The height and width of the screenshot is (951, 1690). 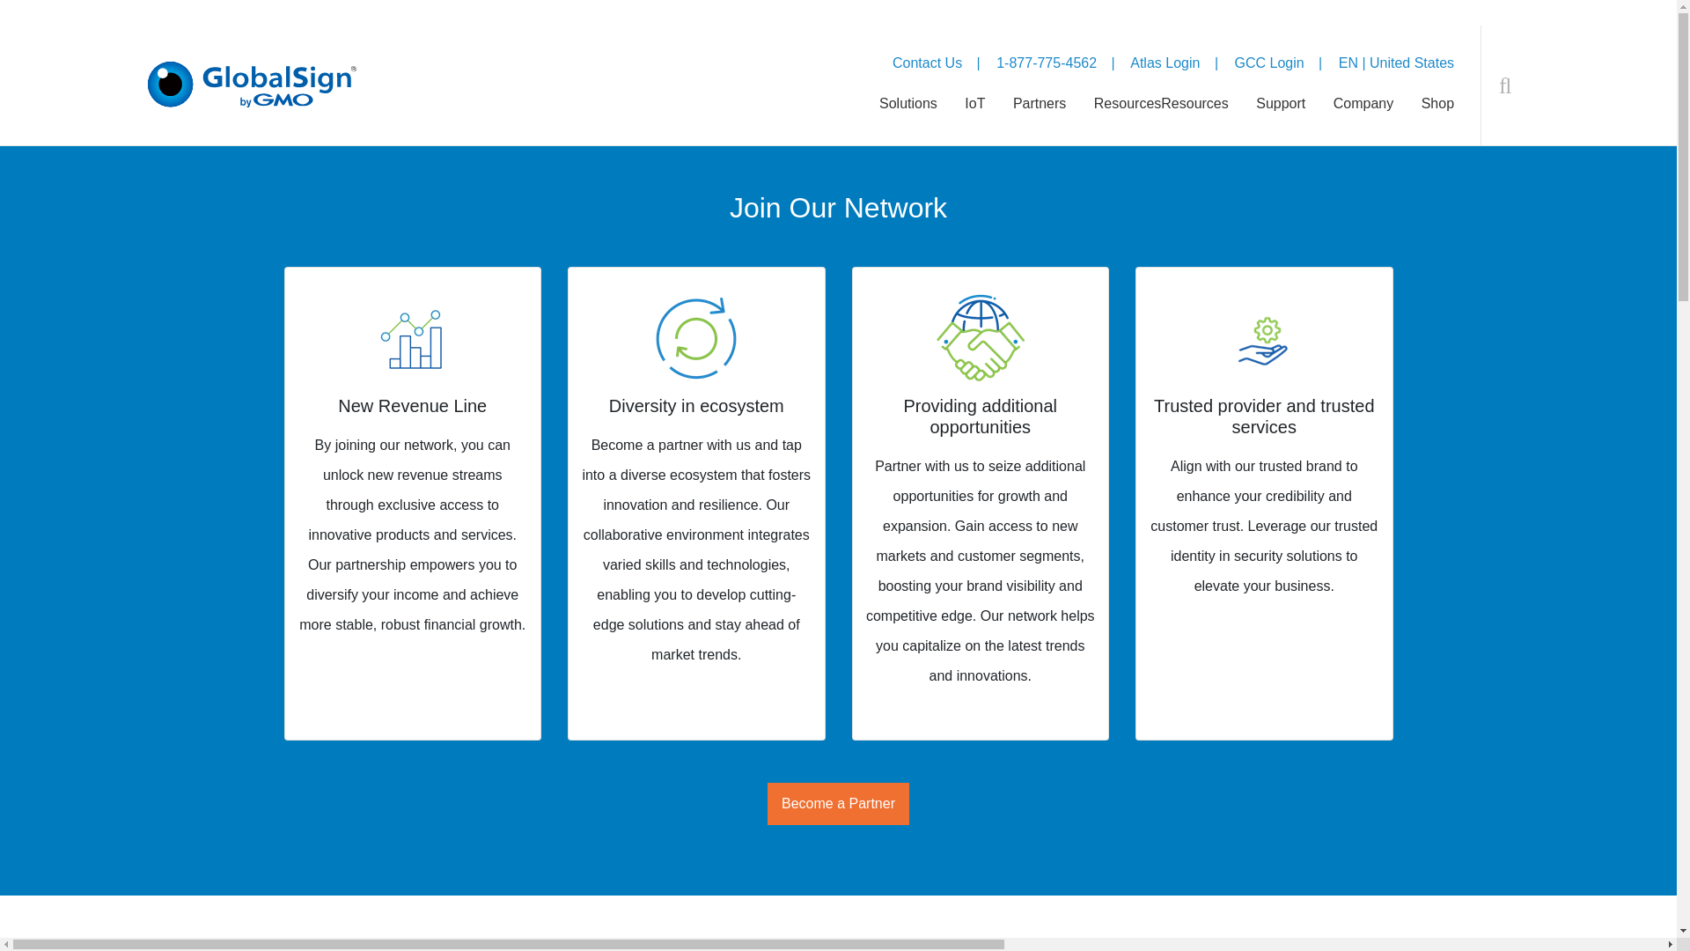 What do you see at coordinates (1267, 62) in the screenshot?
I see `GCC Login` at bounding box center [1267, 62].